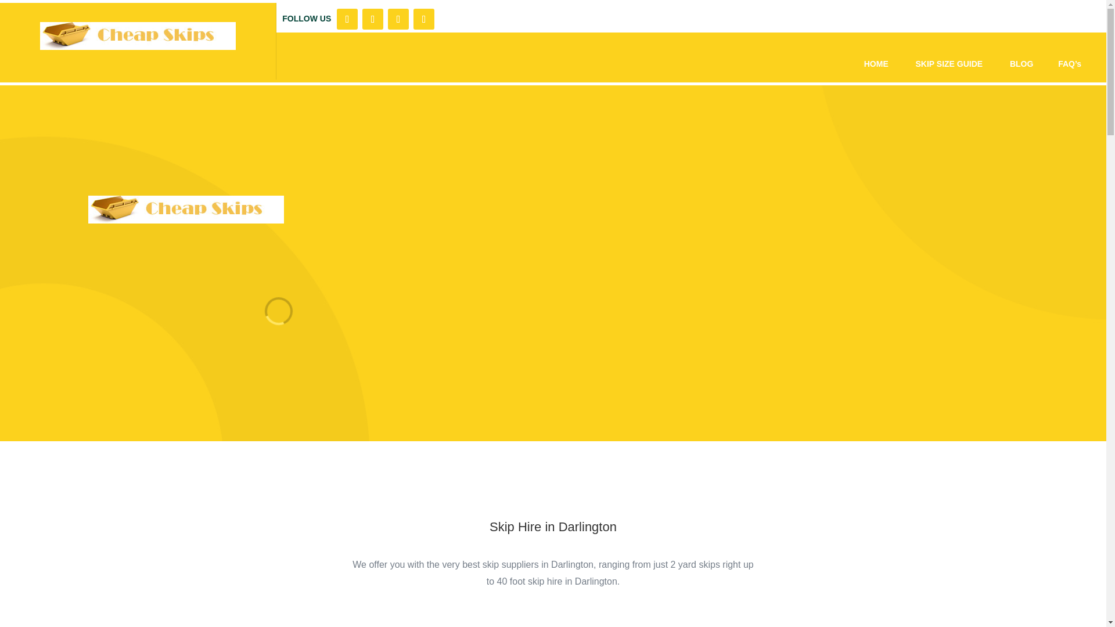 The width and height of the screenshot is (1115, 627). I want to click on Follow on Facebook, so click(347, 19).